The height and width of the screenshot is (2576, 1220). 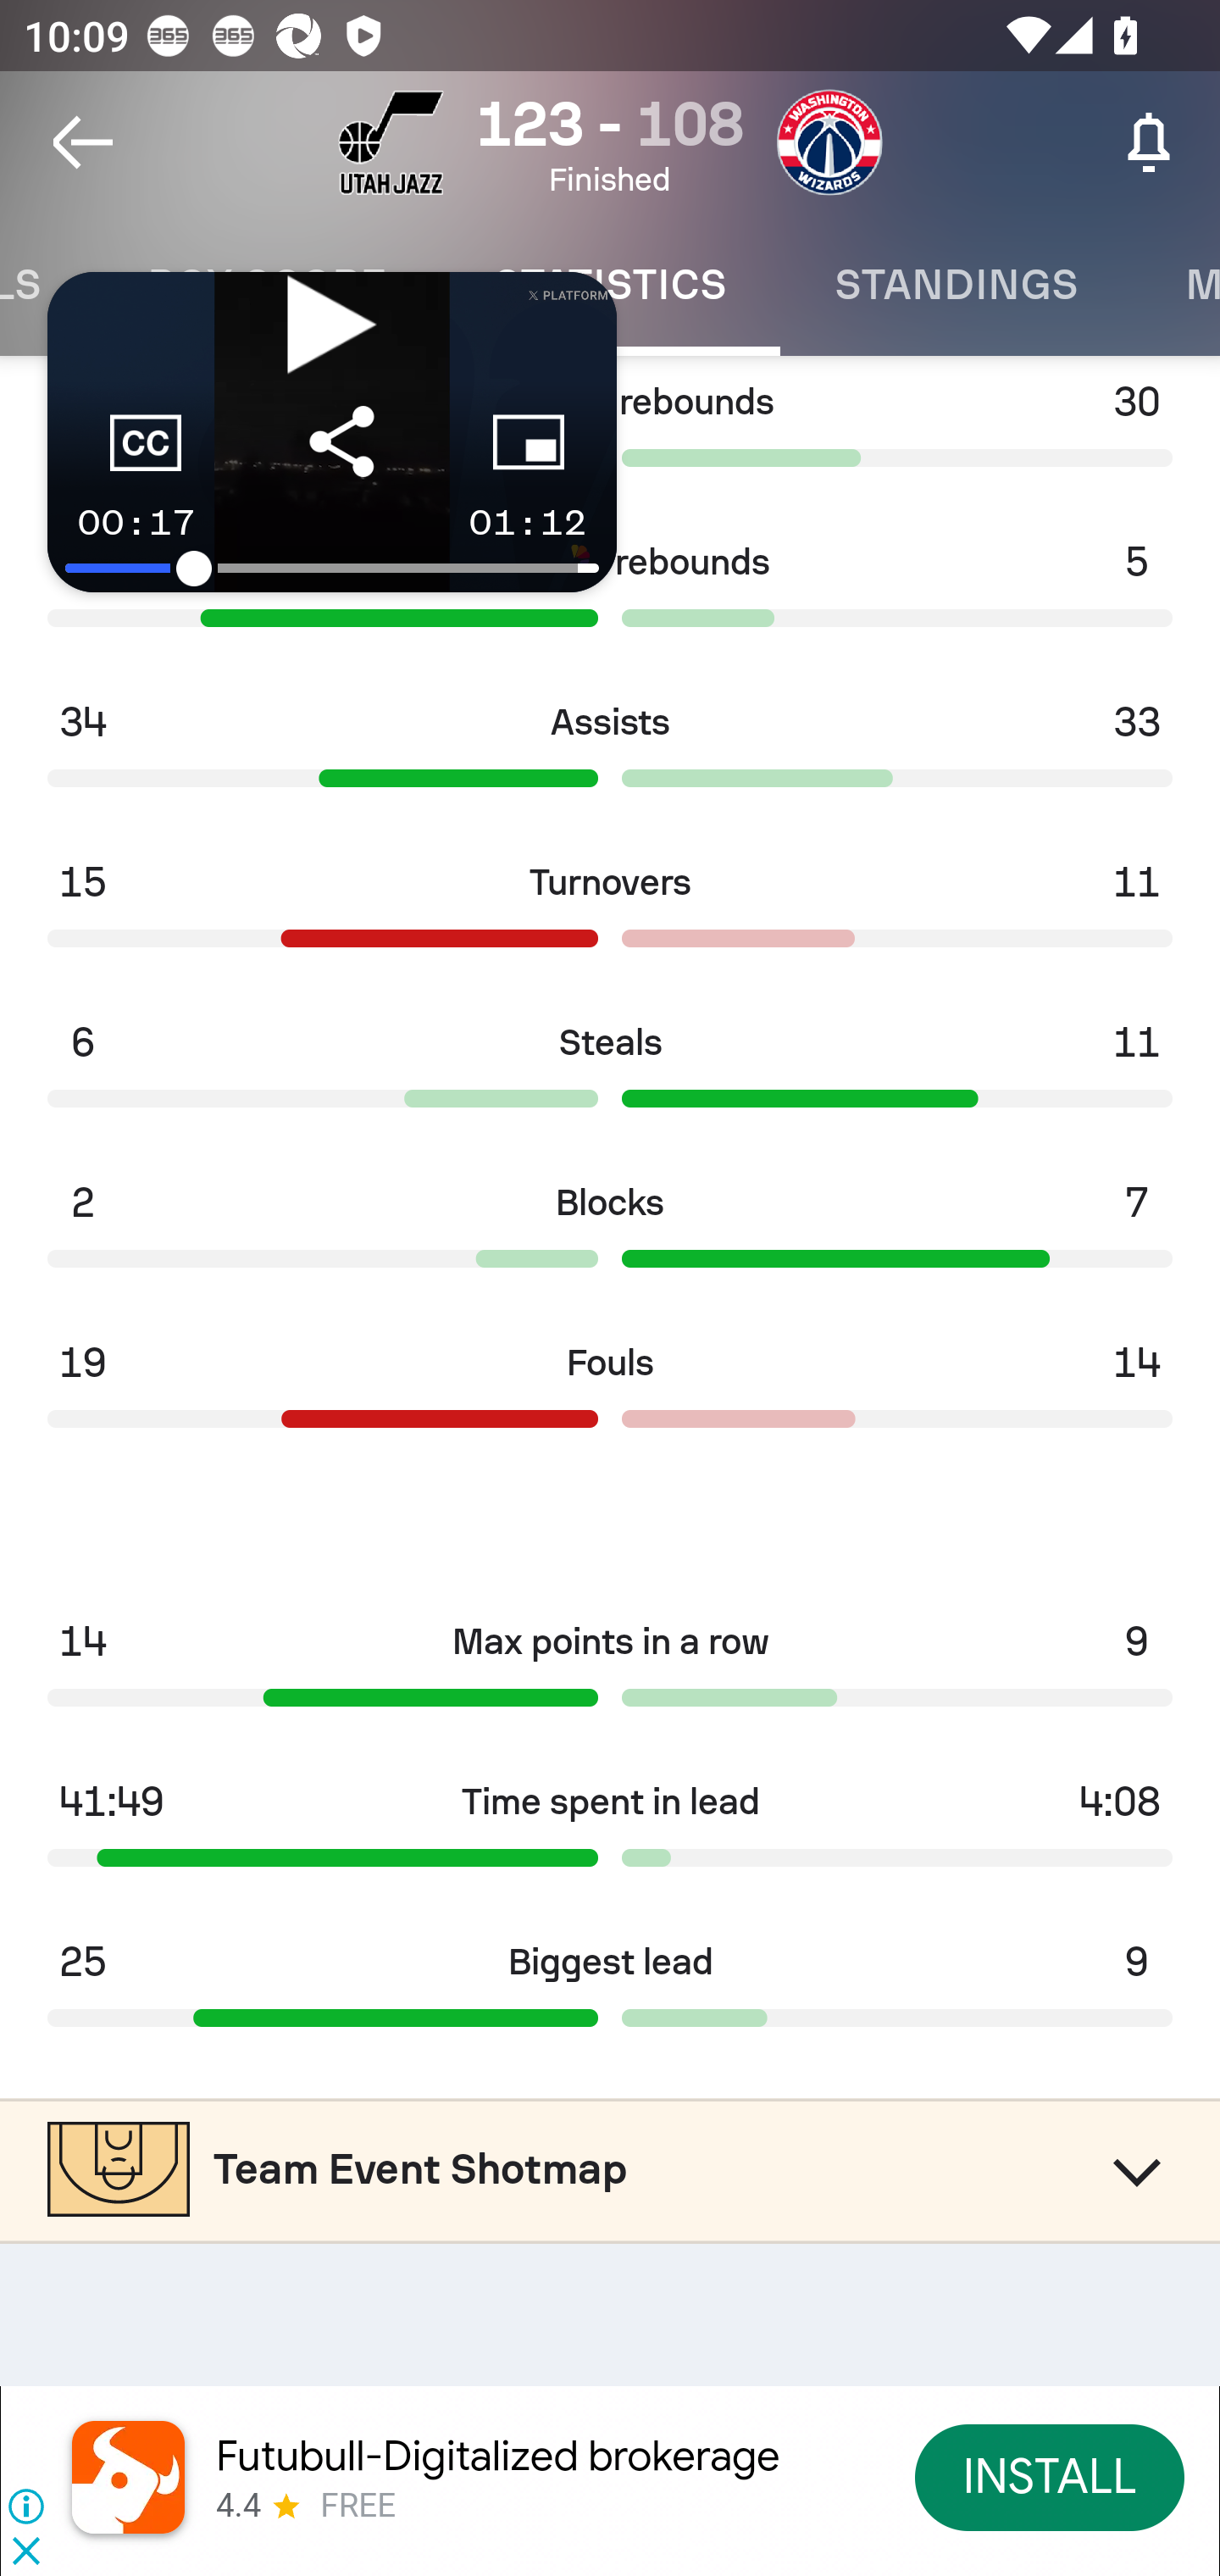 What do you see at coordinates (1051, 2476) in the screenshot?
I see `INSTALL` at bounding box center [1051, 2476].